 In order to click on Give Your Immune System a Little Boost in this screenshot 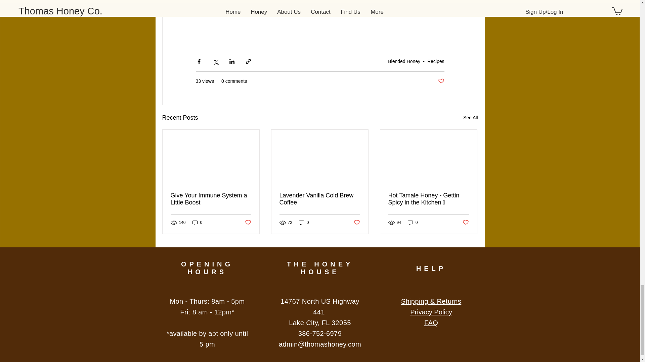, I will do `click(211, 199)`.